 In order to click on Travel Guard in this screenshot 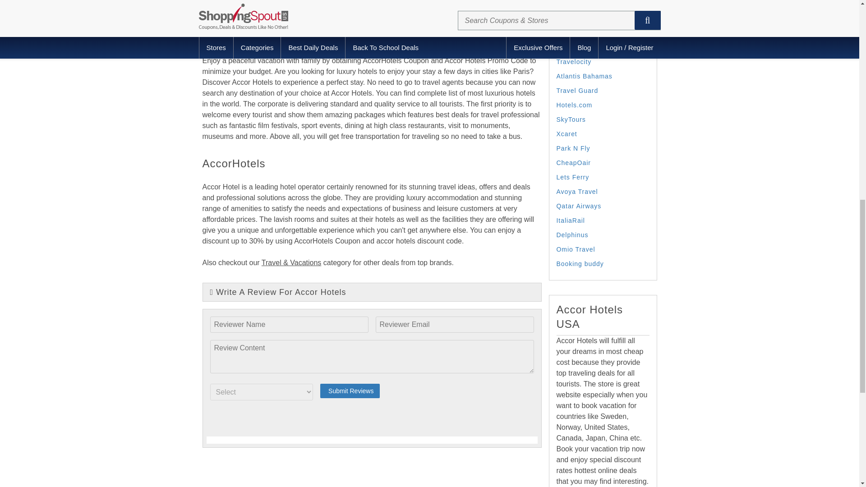, I will do `click(577, 91)`.